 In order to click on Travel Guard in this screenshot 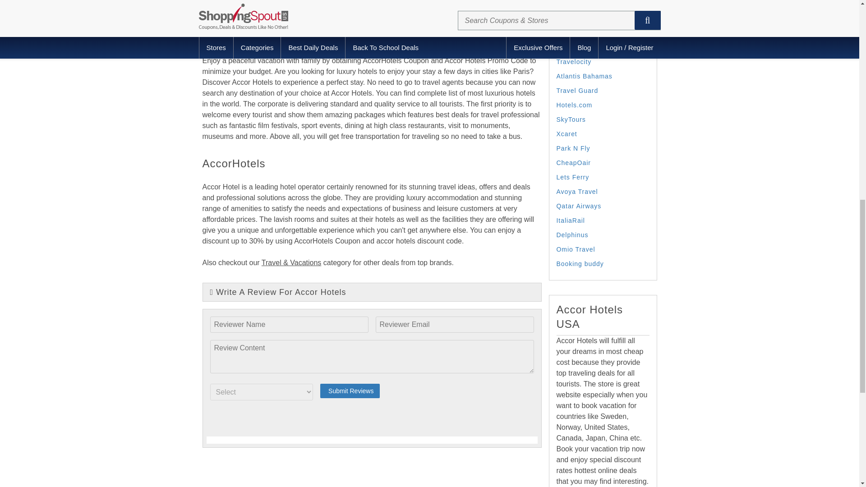, I will do `click(577, 91)`.